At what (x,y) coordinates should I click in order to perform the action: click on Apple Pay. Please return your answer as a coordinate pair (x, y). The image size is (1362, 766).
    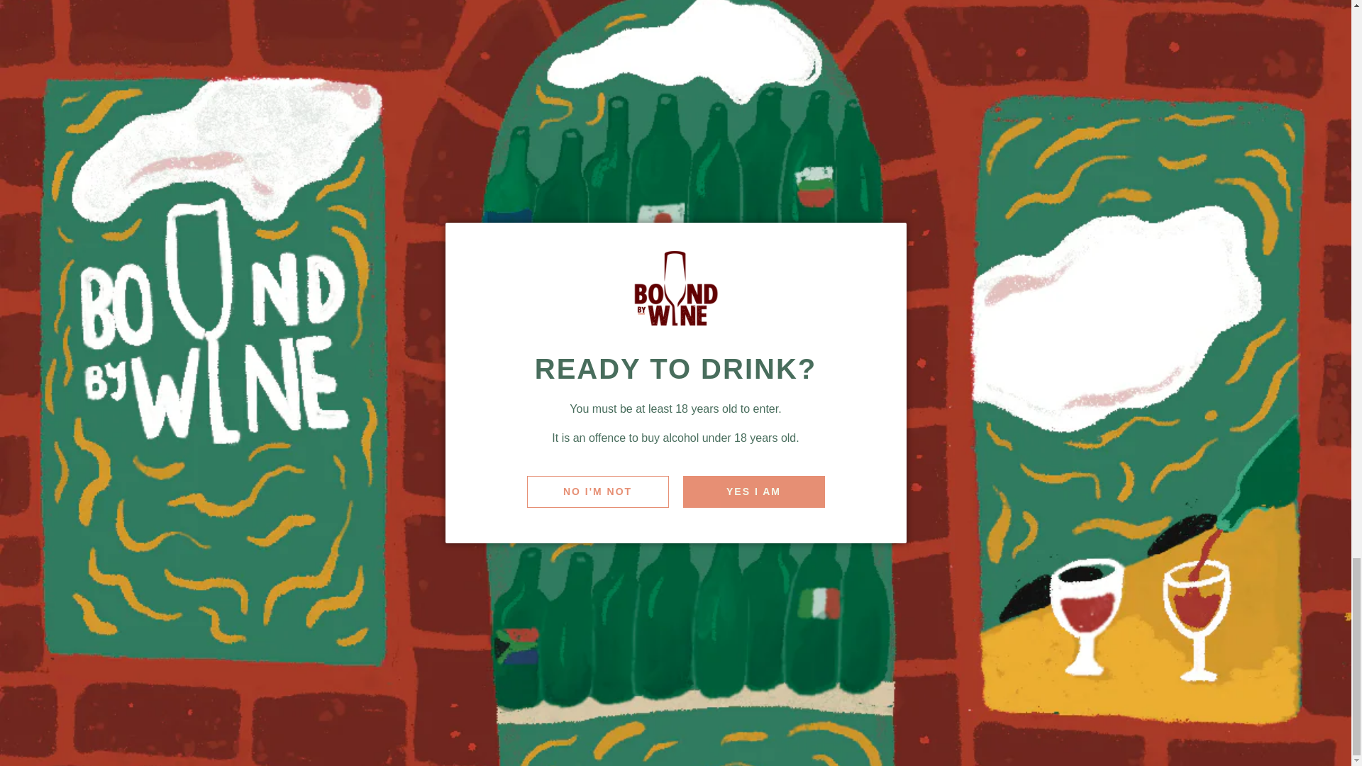
    Looking at the image, I should click on (794, 718).